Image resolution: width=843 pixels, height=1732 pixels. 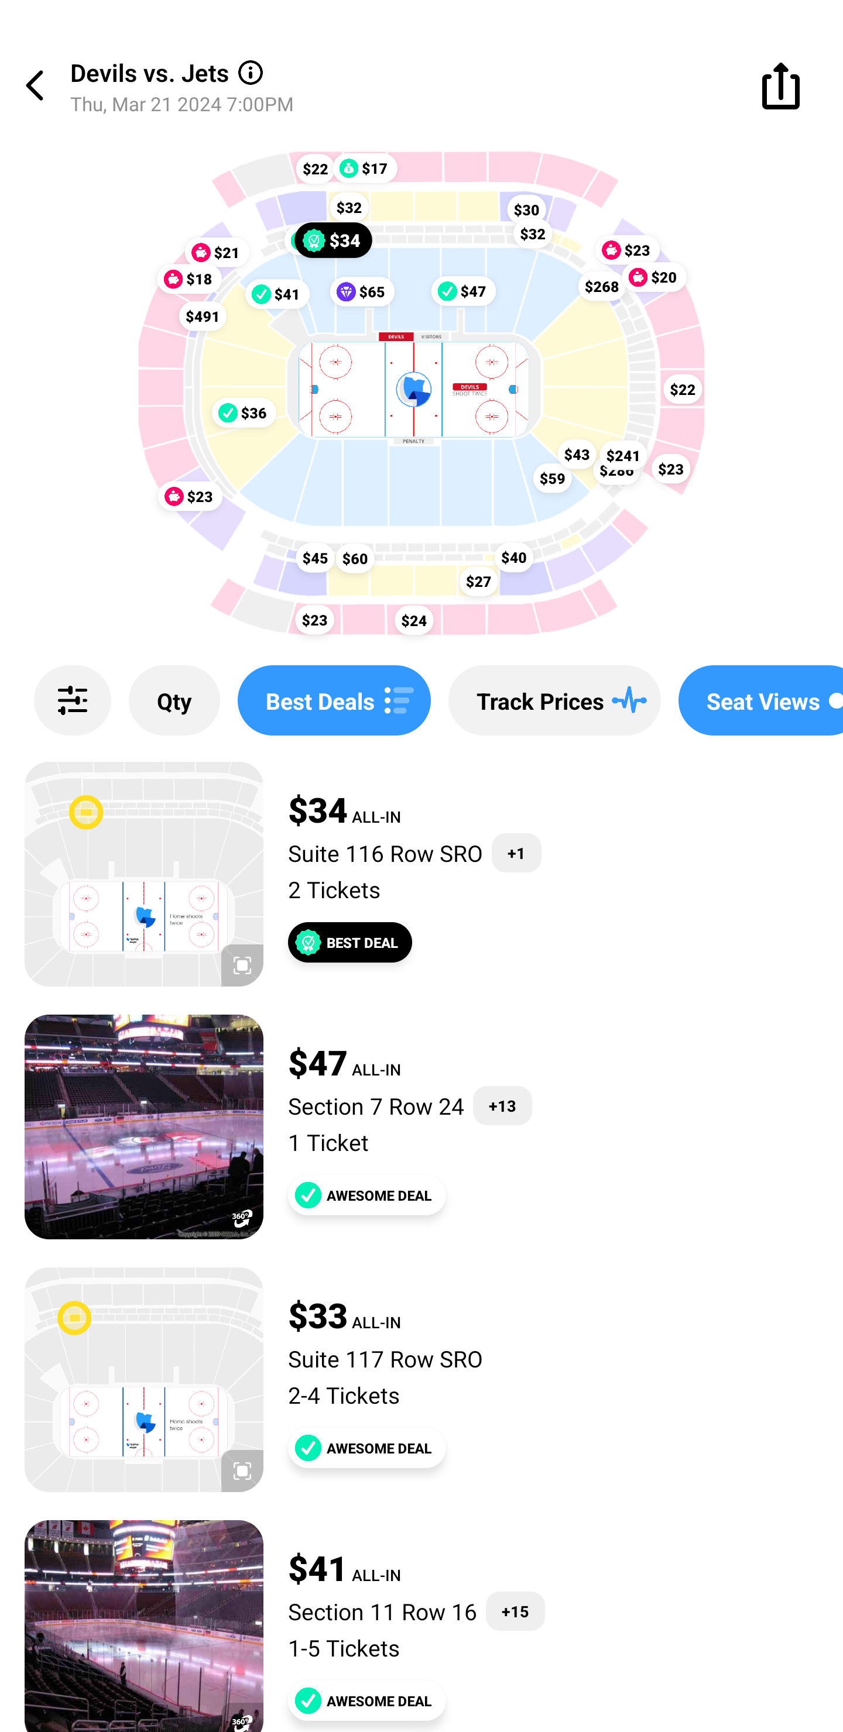 What do you see at coordinates (174, 700) in the screenshot?
I see `Qty` at bounding box center [174, 700].